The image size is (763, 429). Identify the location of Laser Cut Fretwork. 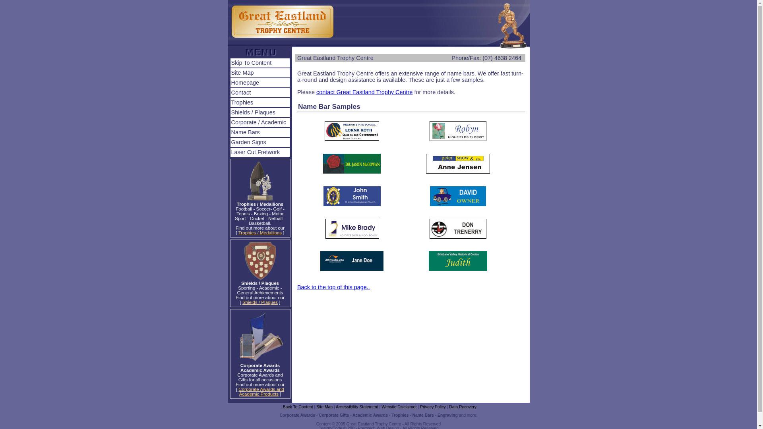
(260, 153).